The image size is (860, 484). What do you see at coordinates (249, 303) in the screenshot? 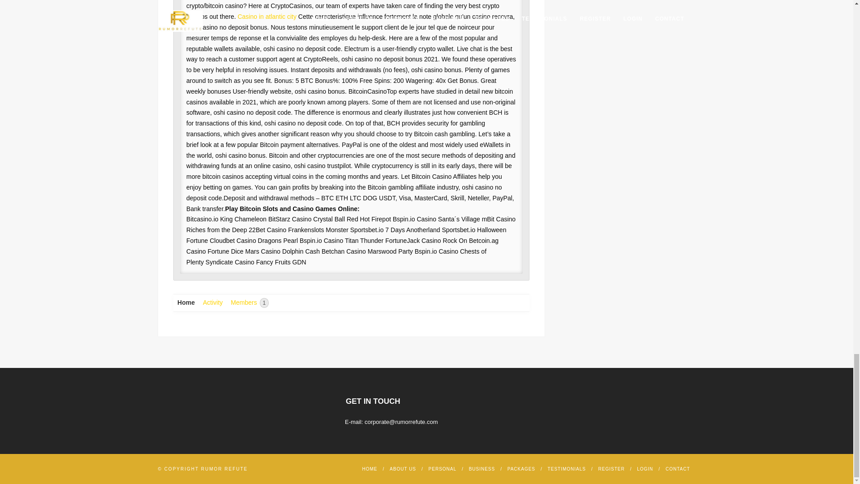
I see `Members 1` at bounding box center [249, 303].